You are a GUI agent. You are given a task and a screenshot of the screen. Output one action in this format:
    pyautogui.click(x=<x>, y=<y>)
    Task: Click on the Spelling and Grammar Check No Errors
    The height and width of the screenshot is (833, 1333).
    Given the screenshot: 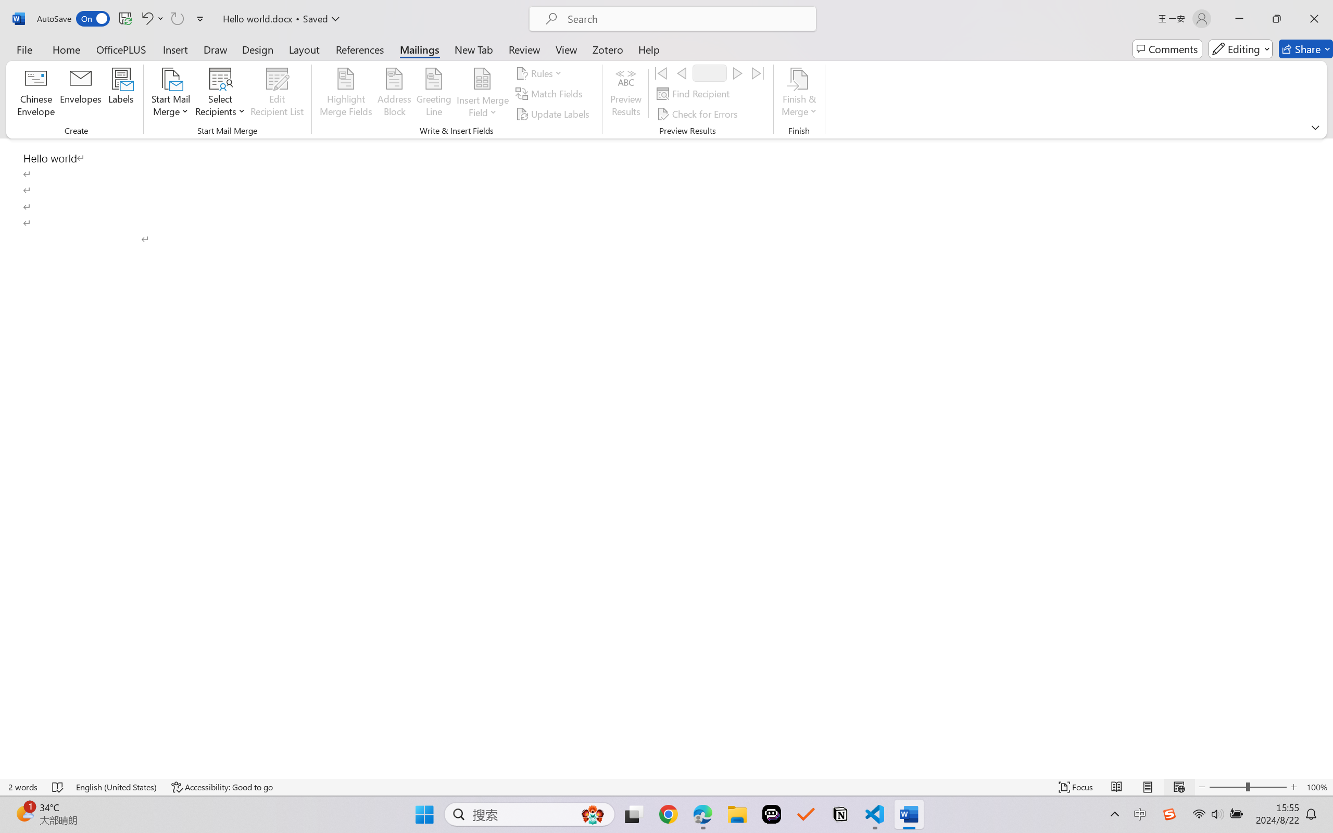 What is the action you would take?
    pyautogui.click(x=58, y=787)
    